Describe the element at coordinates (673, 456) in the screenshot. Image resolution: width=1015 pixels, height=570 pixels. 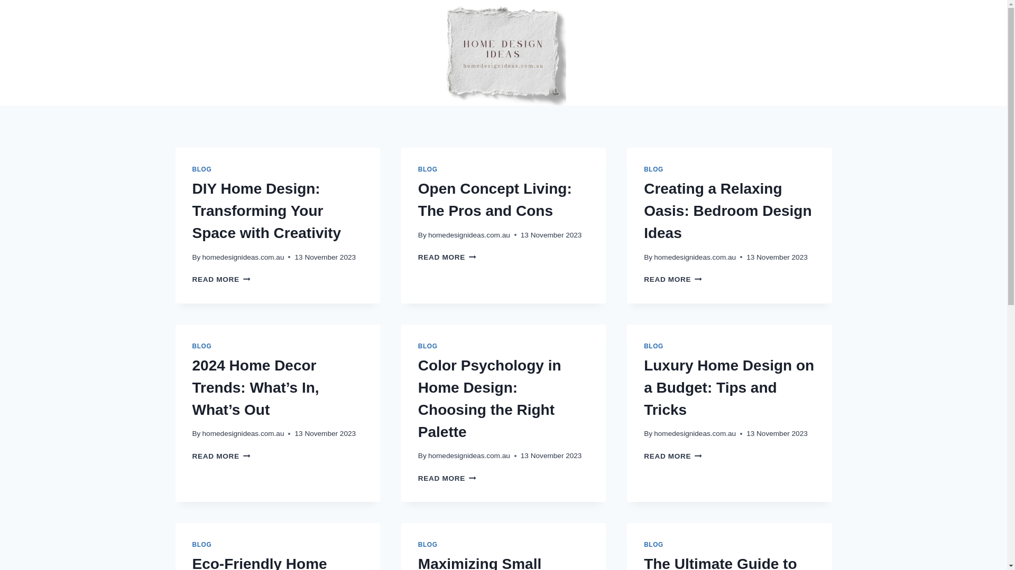
I see `READ MORE
LUXURY HOME DESIGN ON A BUDGET: TIPS AND TRICKS` at that location.